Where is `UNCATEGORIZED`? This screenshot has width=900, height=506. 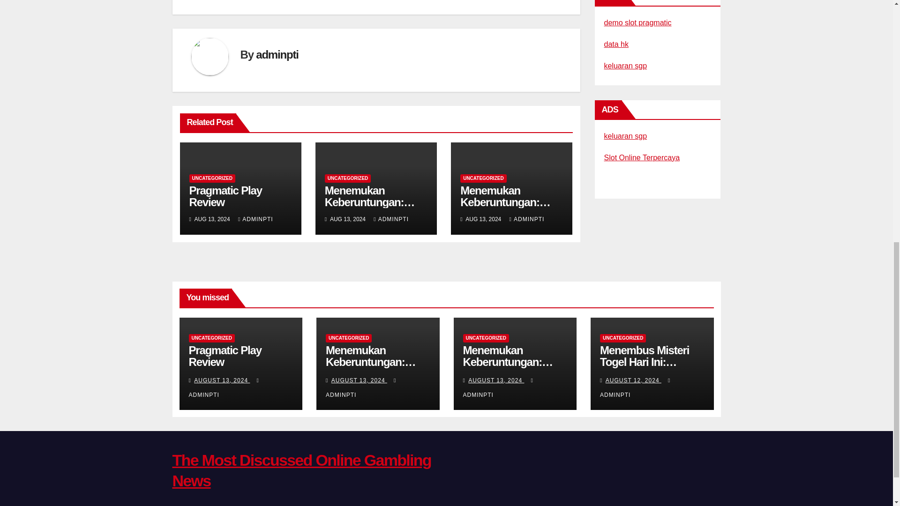
UNCATEGORIZED is located at coordinates (212, 178).